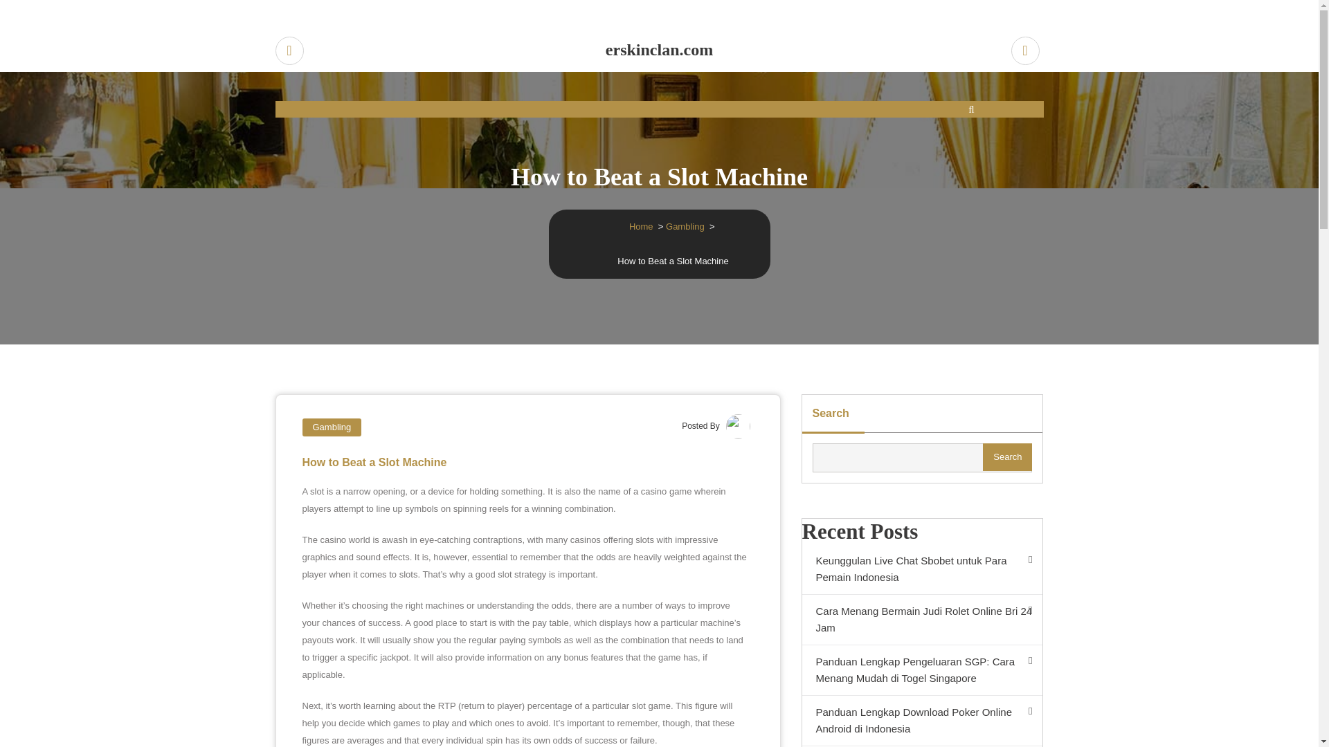 This screenshot has width=1329, height=747. Describe the element at coordinates (921, 569) in the screenshot. I see `Keunggulan Live Chat Sbobet untuk Para Pemain Indonesia` at that location.